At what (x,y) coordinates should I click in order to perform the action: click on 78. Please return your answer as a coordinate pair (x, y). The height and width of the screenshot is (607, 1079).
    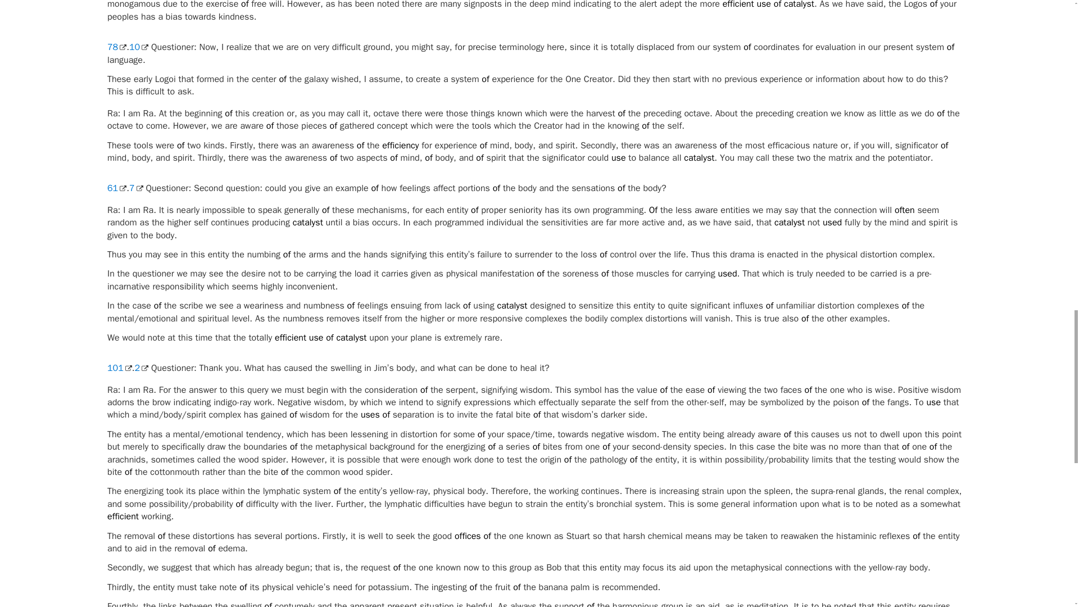
    Looking at the image, I should click on (116, 47).